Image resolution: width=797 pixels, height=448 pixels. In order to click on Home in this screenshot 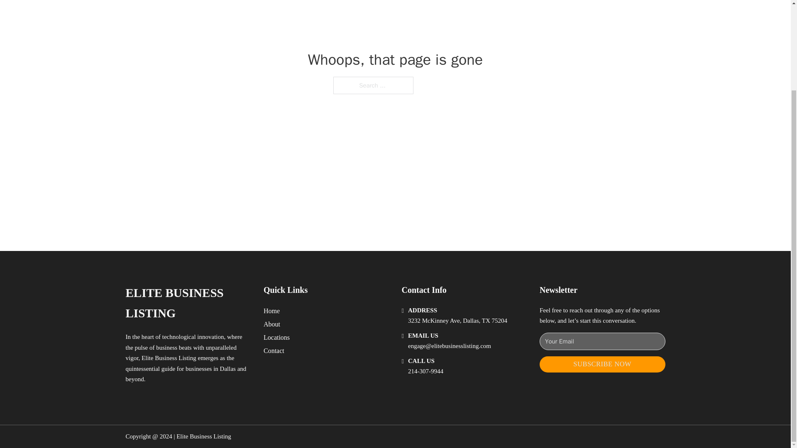, I will do `click(271, 310)`.